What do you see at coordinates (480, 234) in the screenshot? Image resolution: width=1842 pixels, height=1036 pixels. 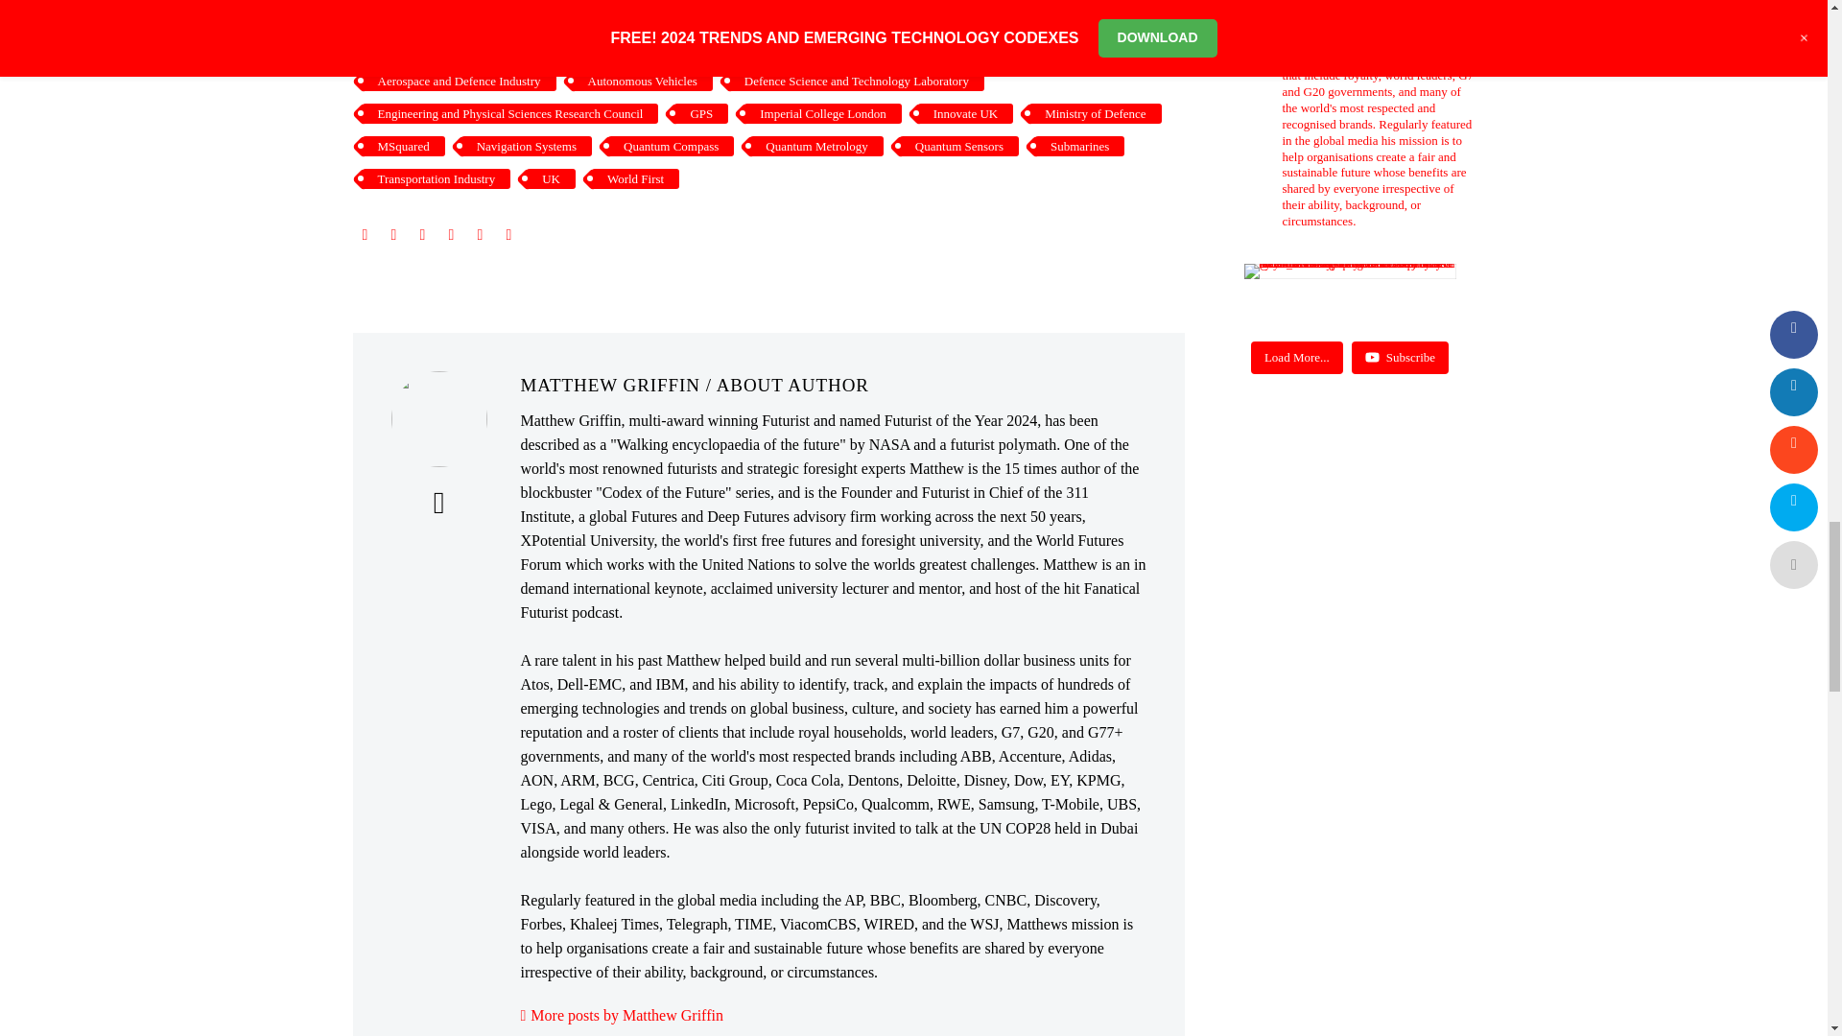 I see `LinkedIn` at bounding box center [480, 234].